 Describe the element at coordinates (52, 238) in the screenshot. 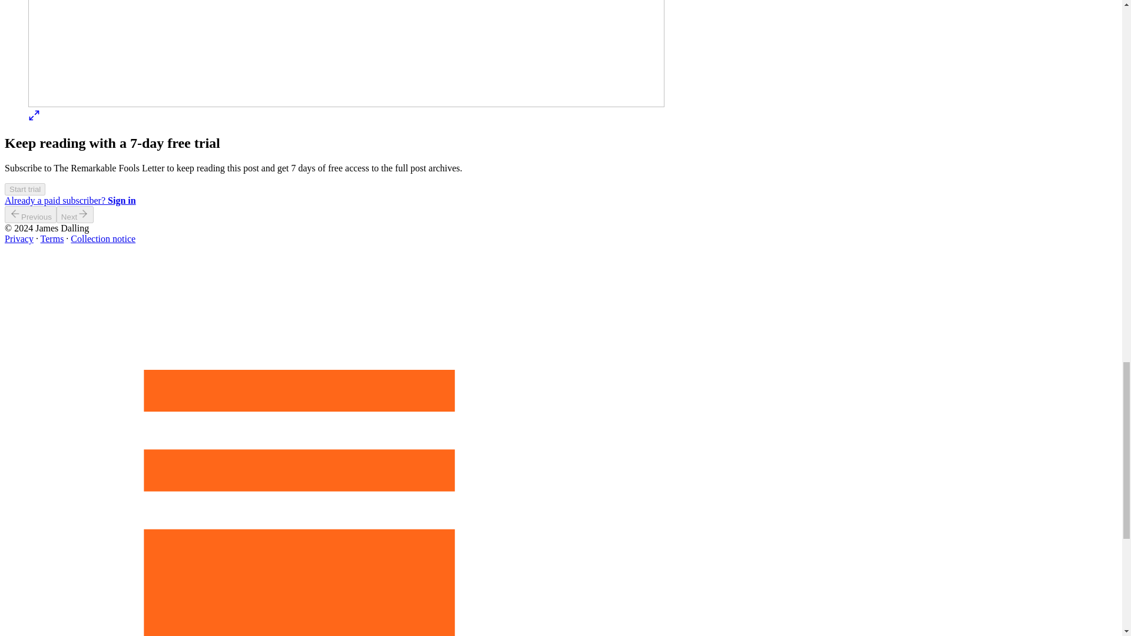

I see `Terms` at that location.